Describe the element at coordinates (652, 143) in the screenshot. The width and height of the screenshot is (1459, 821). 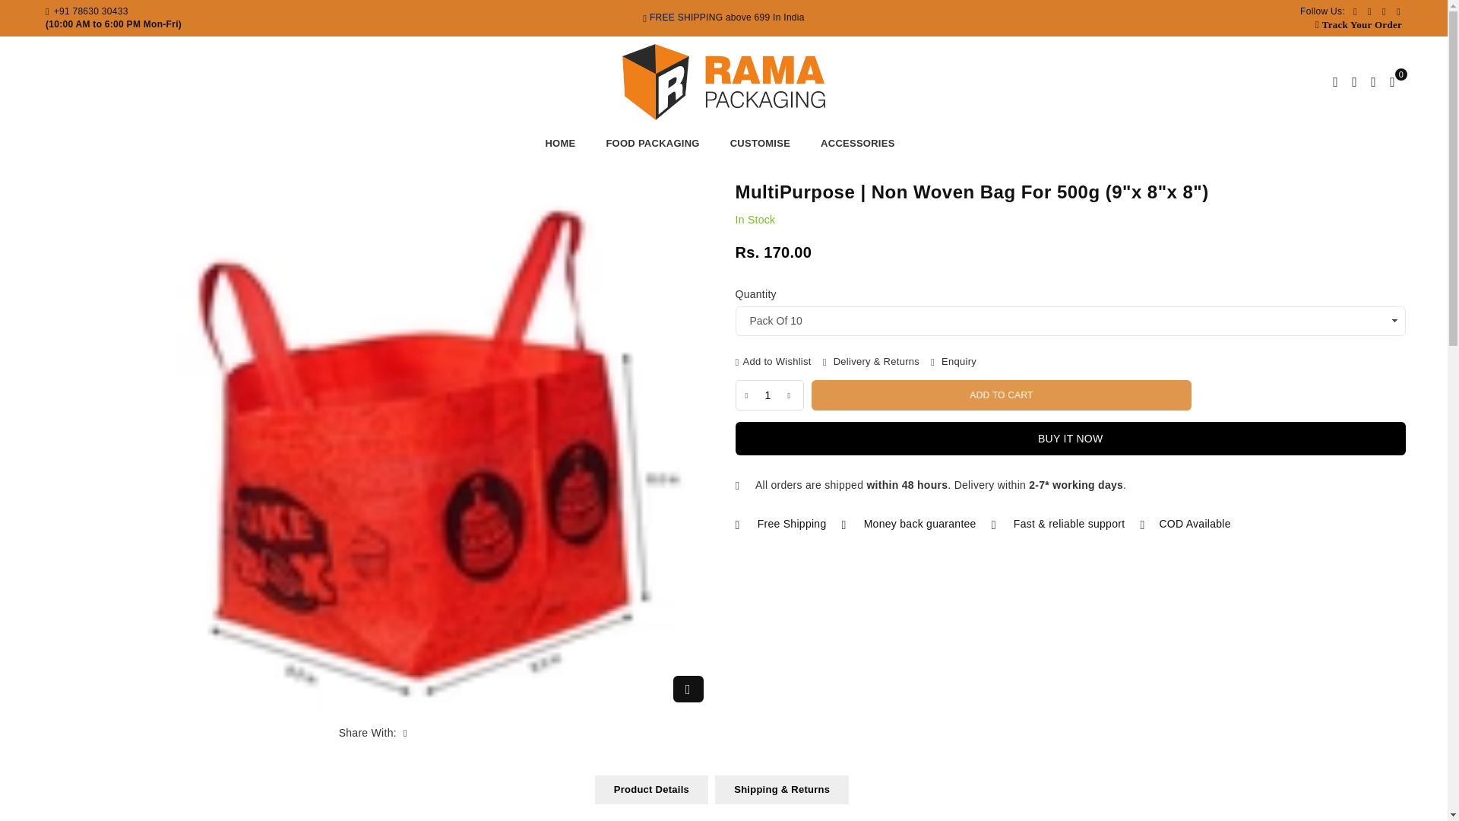
I see `FOOD PACKAGING` at that location.